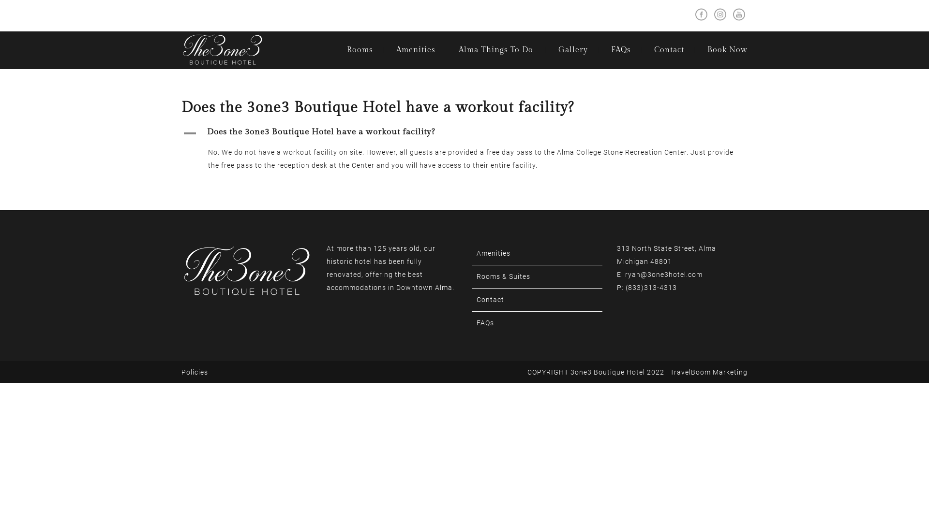 This screenshot has height=522, width=929. Describe the element at coordinates (573, 50) in the screenshot. I see `Gallery` at that location.